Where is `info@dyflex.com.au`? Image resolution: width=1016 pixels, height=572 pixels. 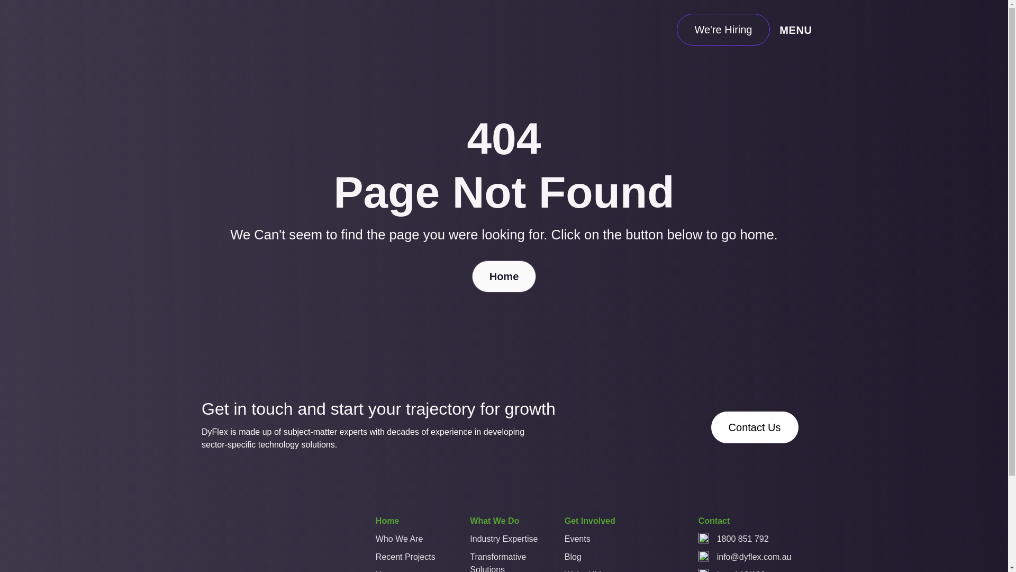
info@dyflex.com.au is located at coordinates (755, 557).